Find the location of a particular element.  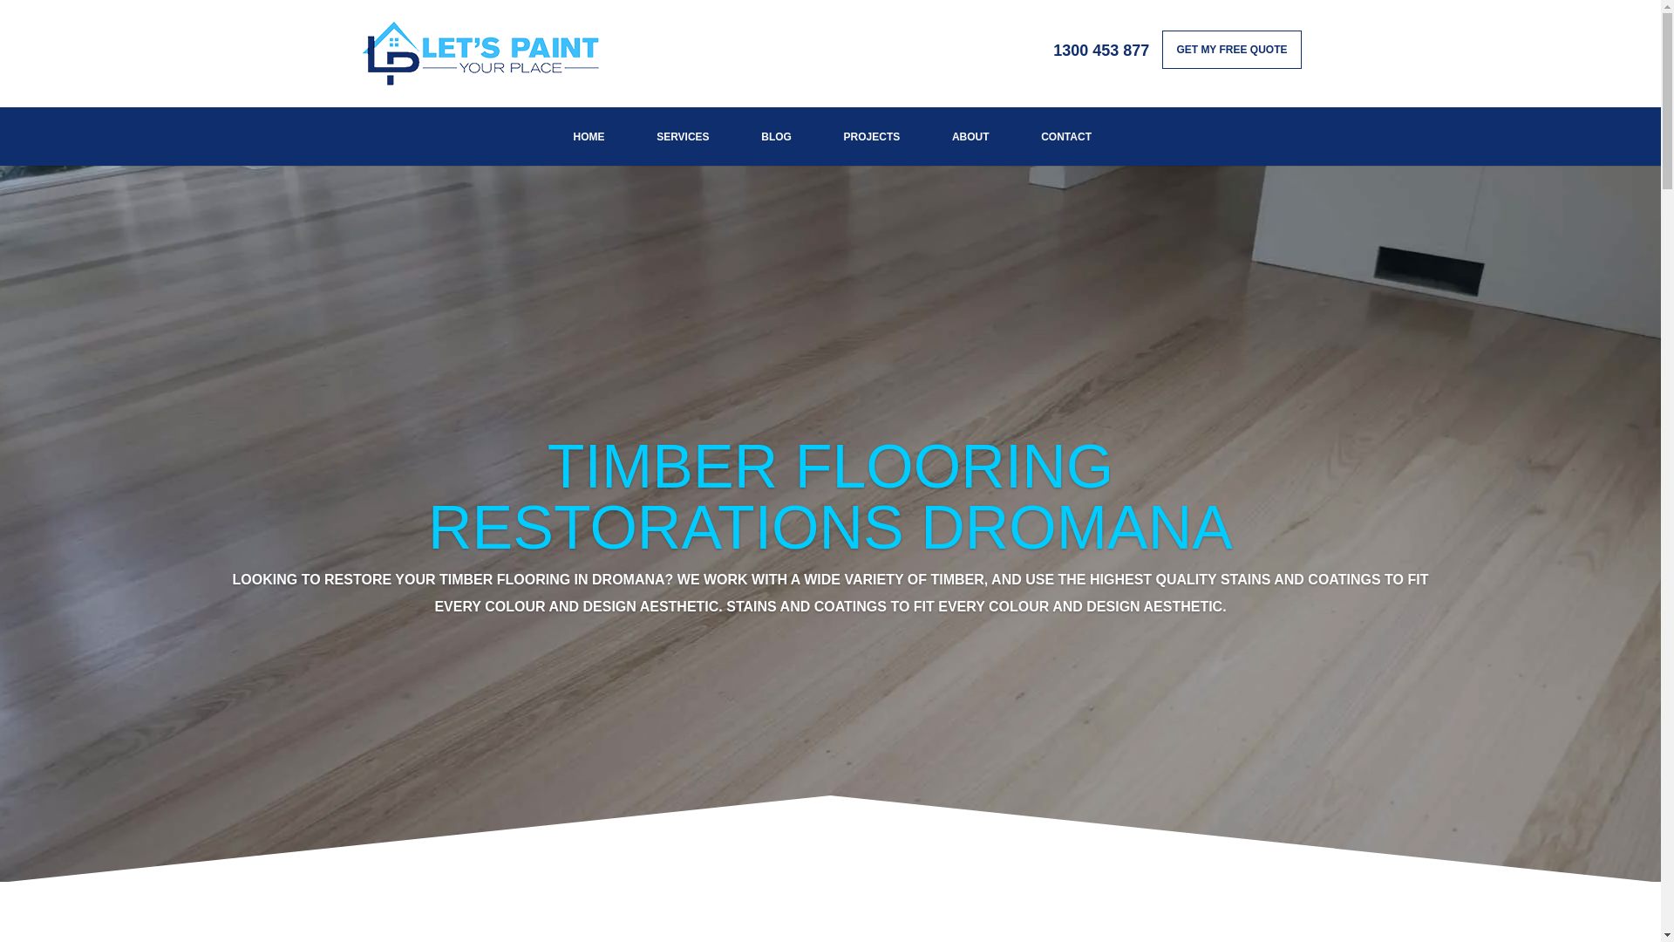

1300 453 877 is located at coordinates (1100, 56).